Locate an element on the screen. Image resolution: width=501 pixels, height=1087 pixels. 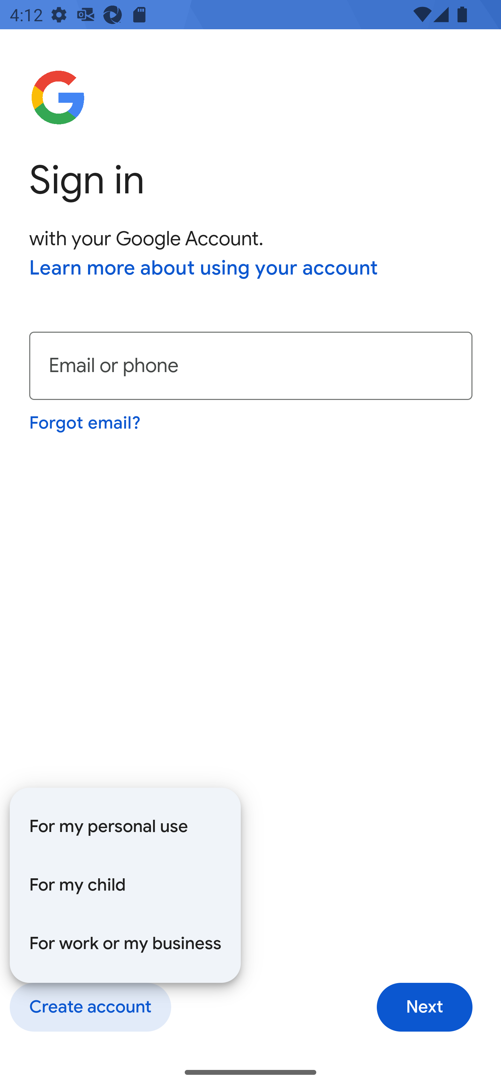
Forgot email? is located at coordinates (86, 423).